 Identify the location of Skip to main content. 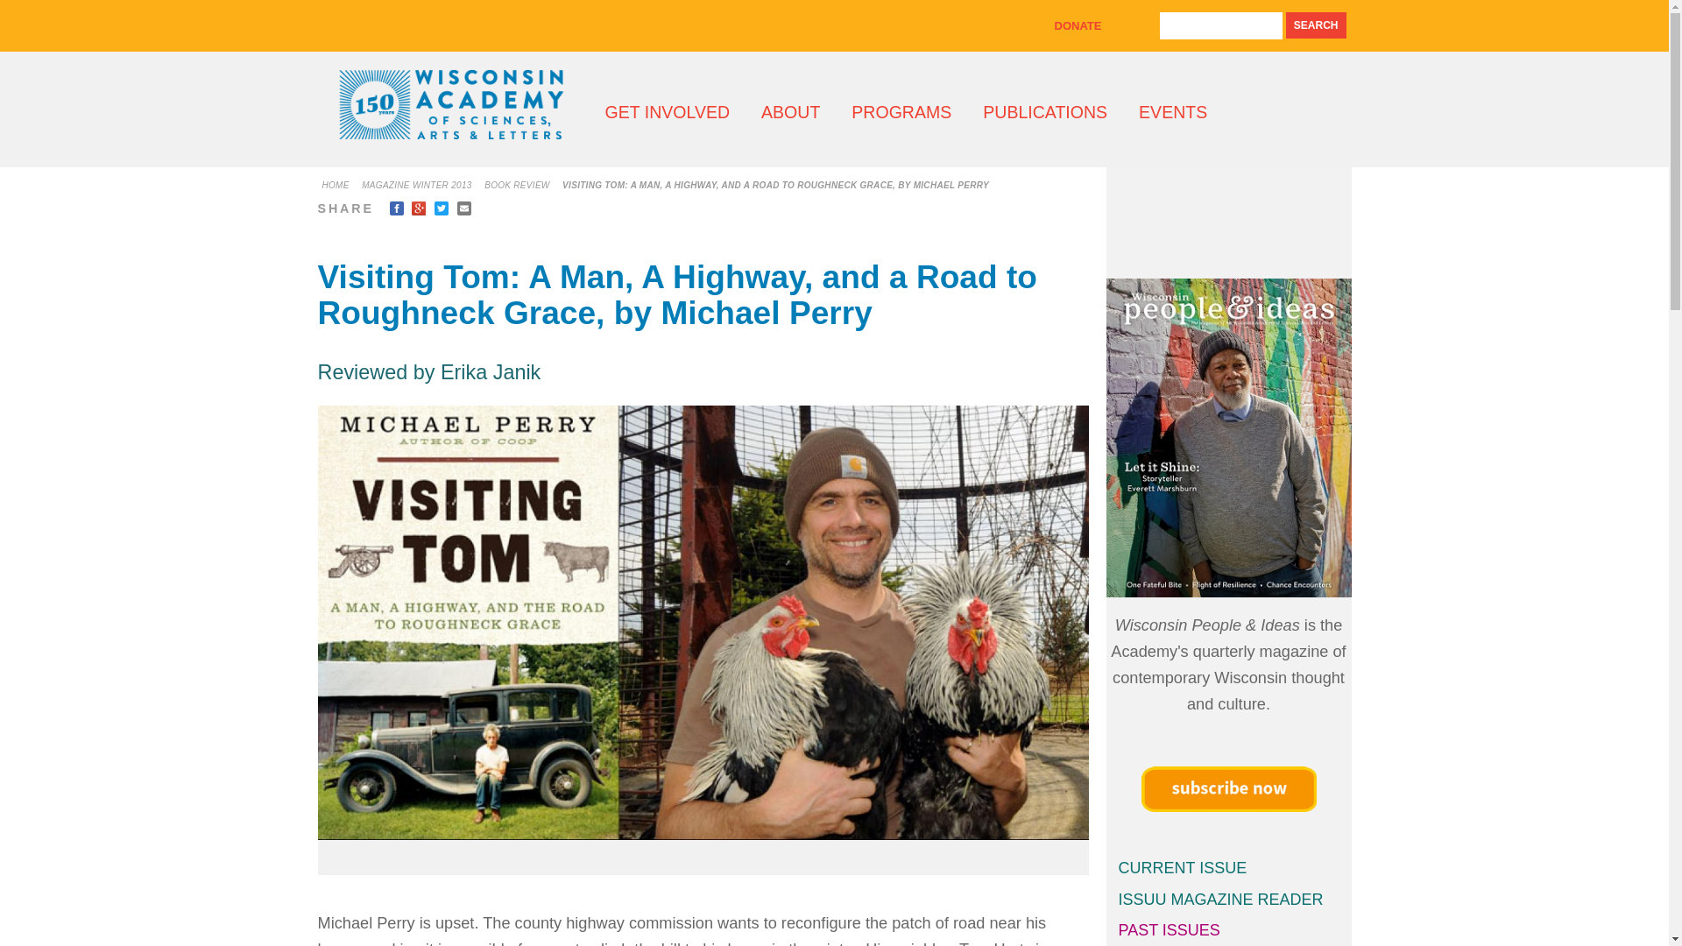
(801, 2).